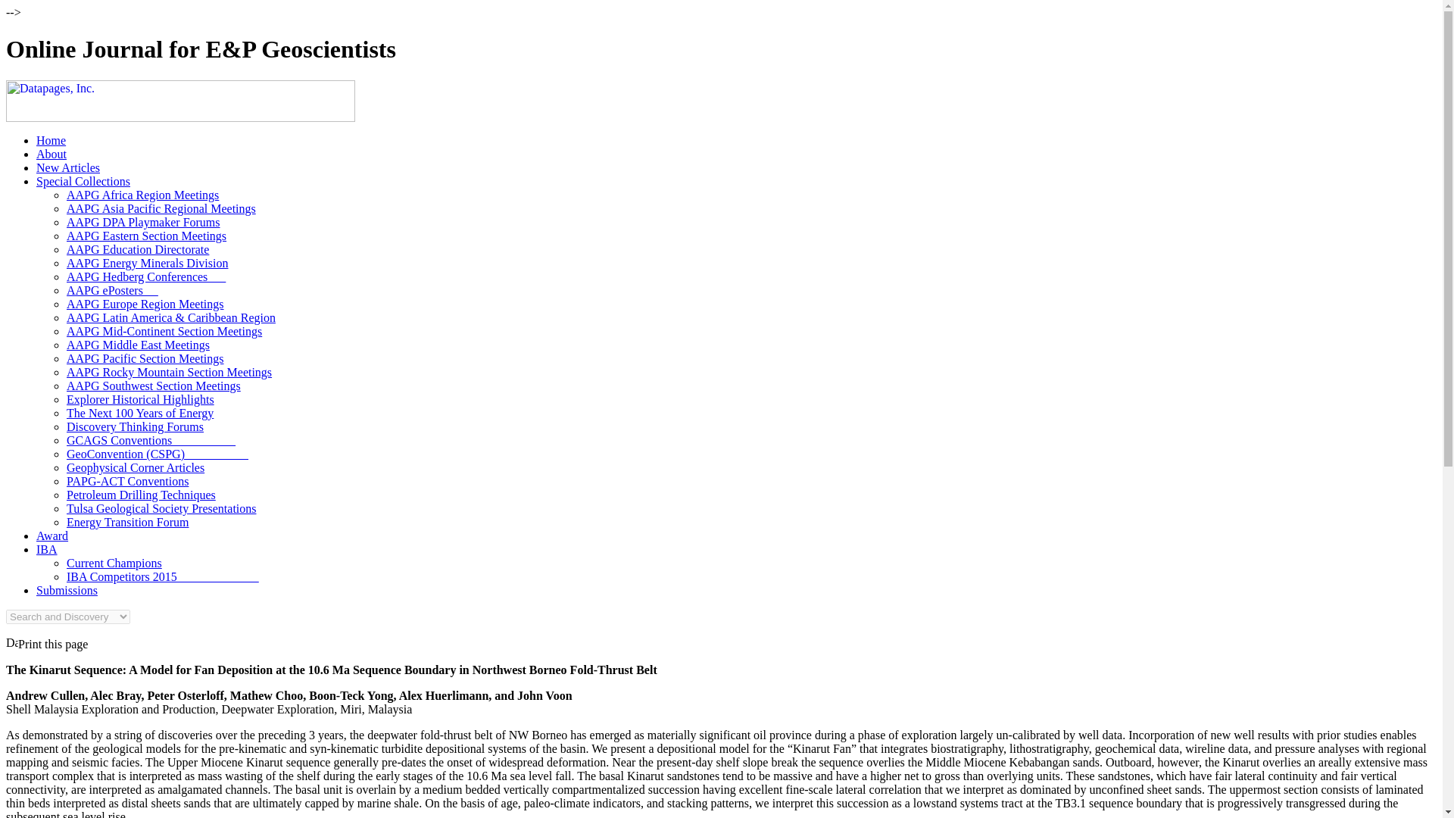 The width and height of the screenshot is (1454, 818). What do you see at coordinates (145, 304) in the screenshot?
I see `AAPG Europe Region Meetings` at bounding box center [145, 304].